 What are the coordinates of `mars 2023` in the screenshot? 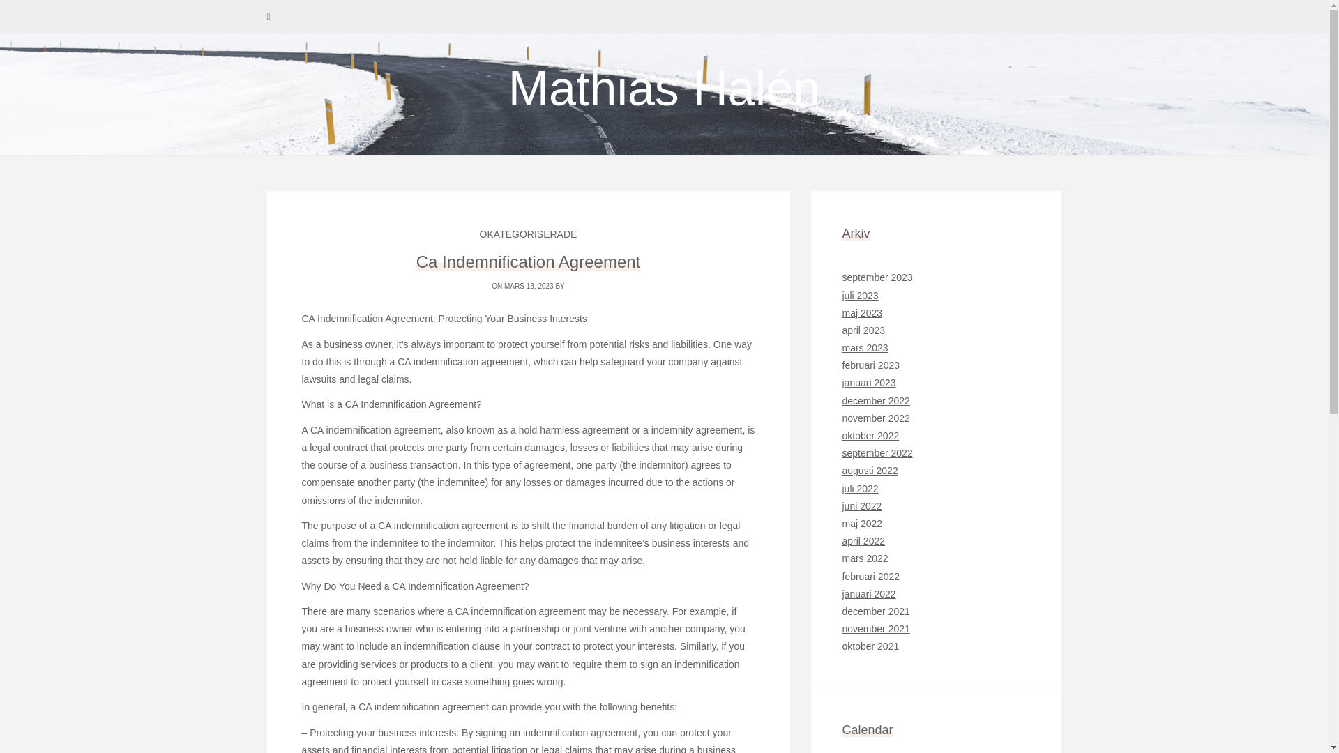 It's located at (865, 347).